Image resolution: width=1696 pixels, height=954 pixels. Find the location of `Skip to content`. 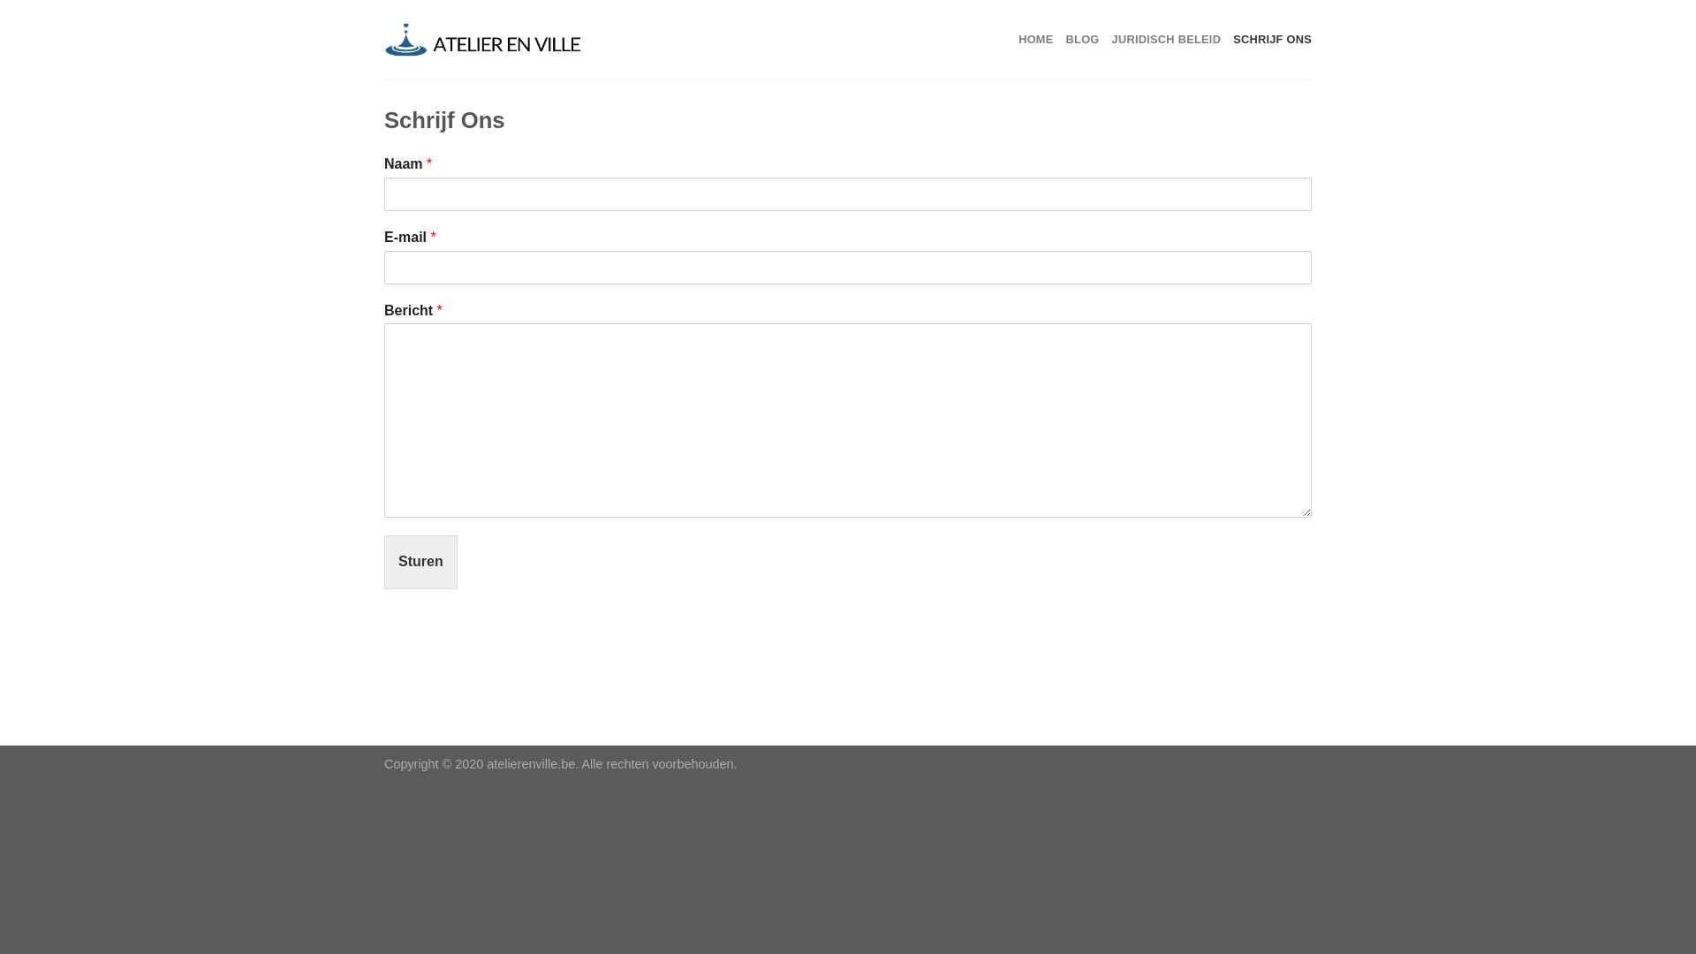

Skip to content is located at coordinates (0, 0).